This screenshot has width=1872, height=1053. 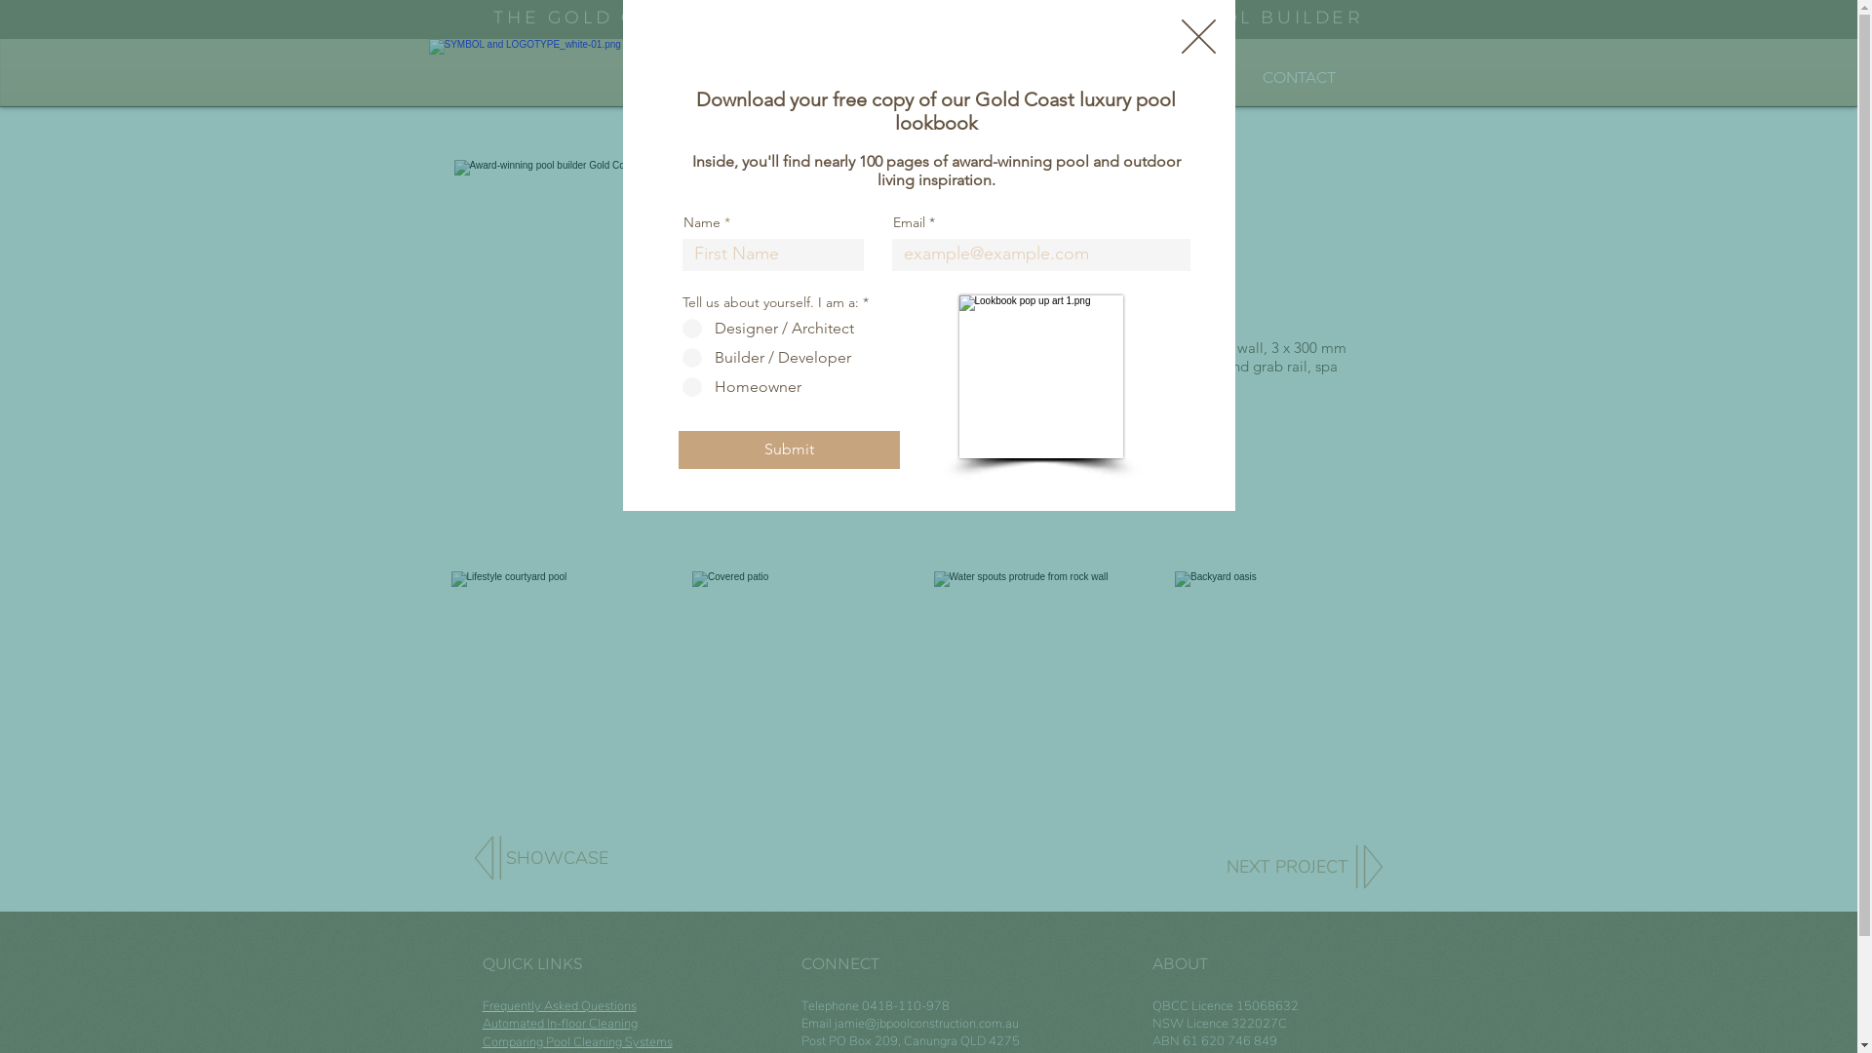 What do you see at coordinates (790, 450) in the screenshot?
I see `Submit` at bounding box center [790, 450].